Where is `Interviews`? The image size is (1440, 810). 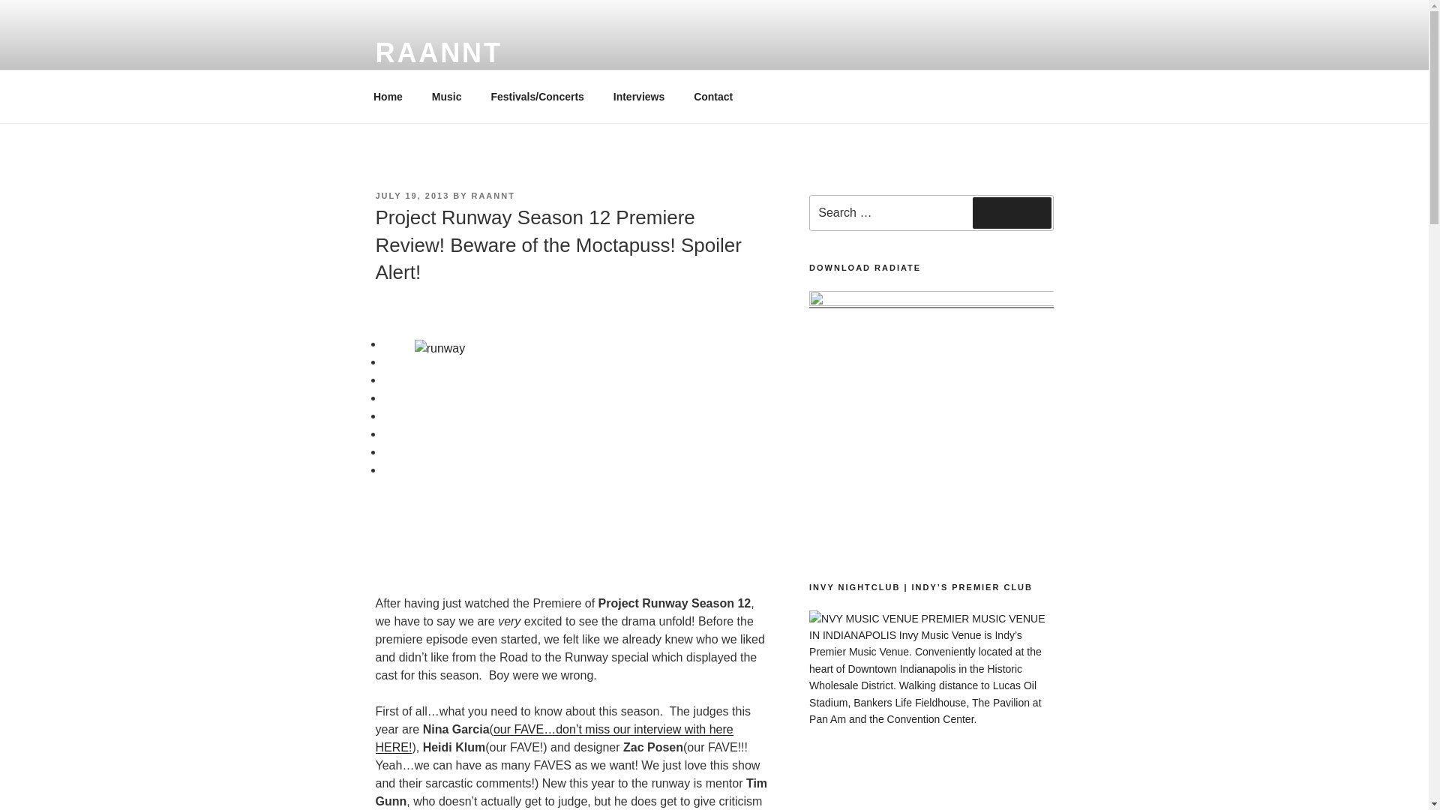 Interviews is located at coordinates (638, 96).